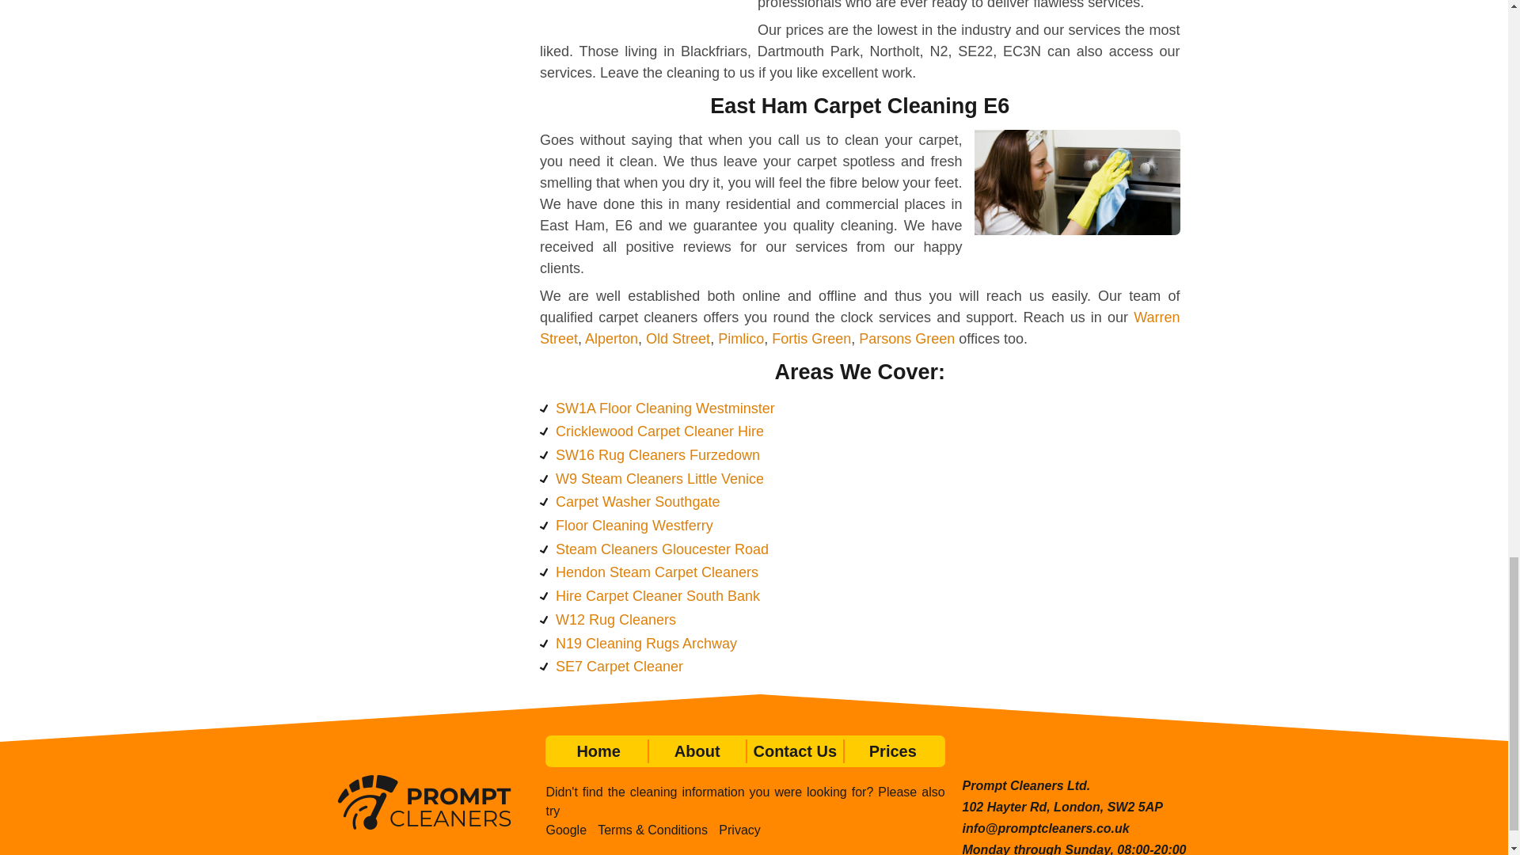 The width and height of the screenshot is (1520, 855). Describe the element at coordinates (619, 667) in the screenshot. I see `SE7 Carpet Cleaner` at that location.